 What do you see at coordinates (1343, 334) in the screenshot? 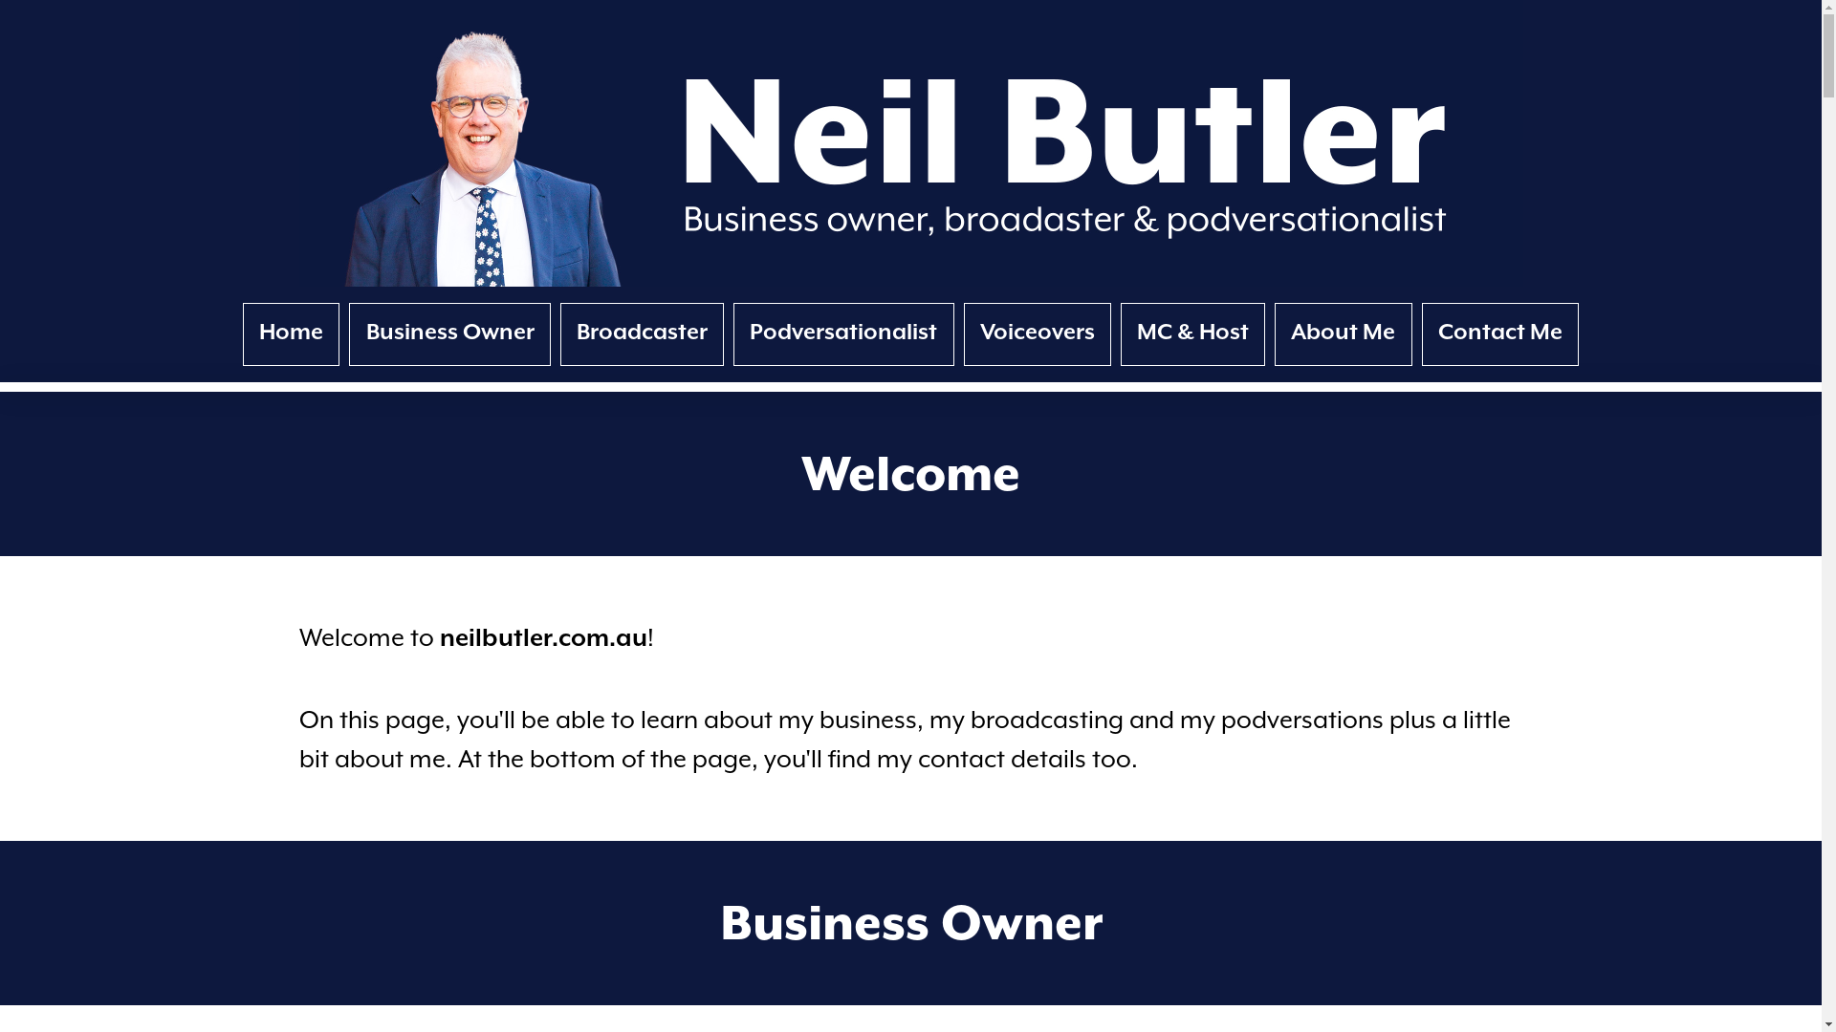
I see `About Me` at bounding box center [1343, 334].